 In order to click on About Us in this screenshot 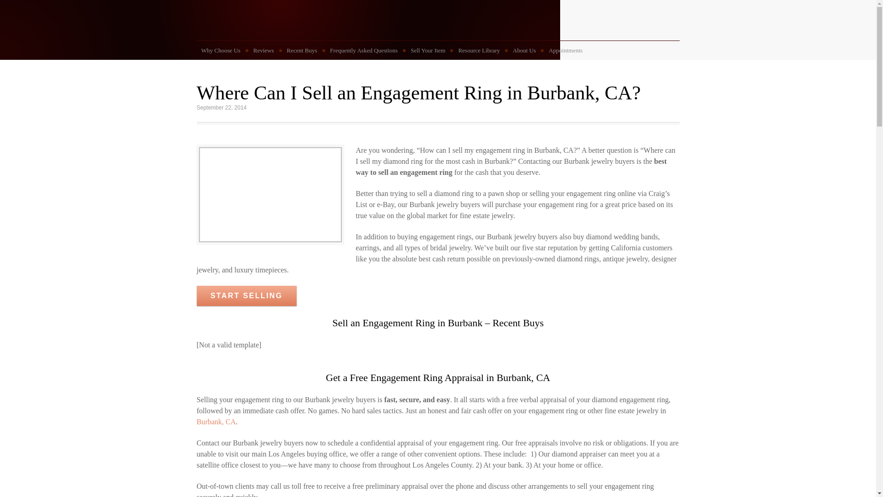, I will do `click(524, 50)`.